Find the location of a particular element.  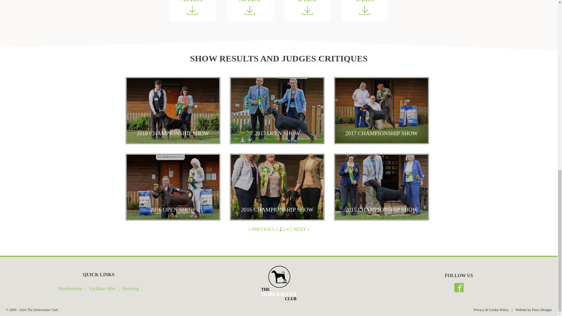

A1 LIST is located at coordinates (192, 11).